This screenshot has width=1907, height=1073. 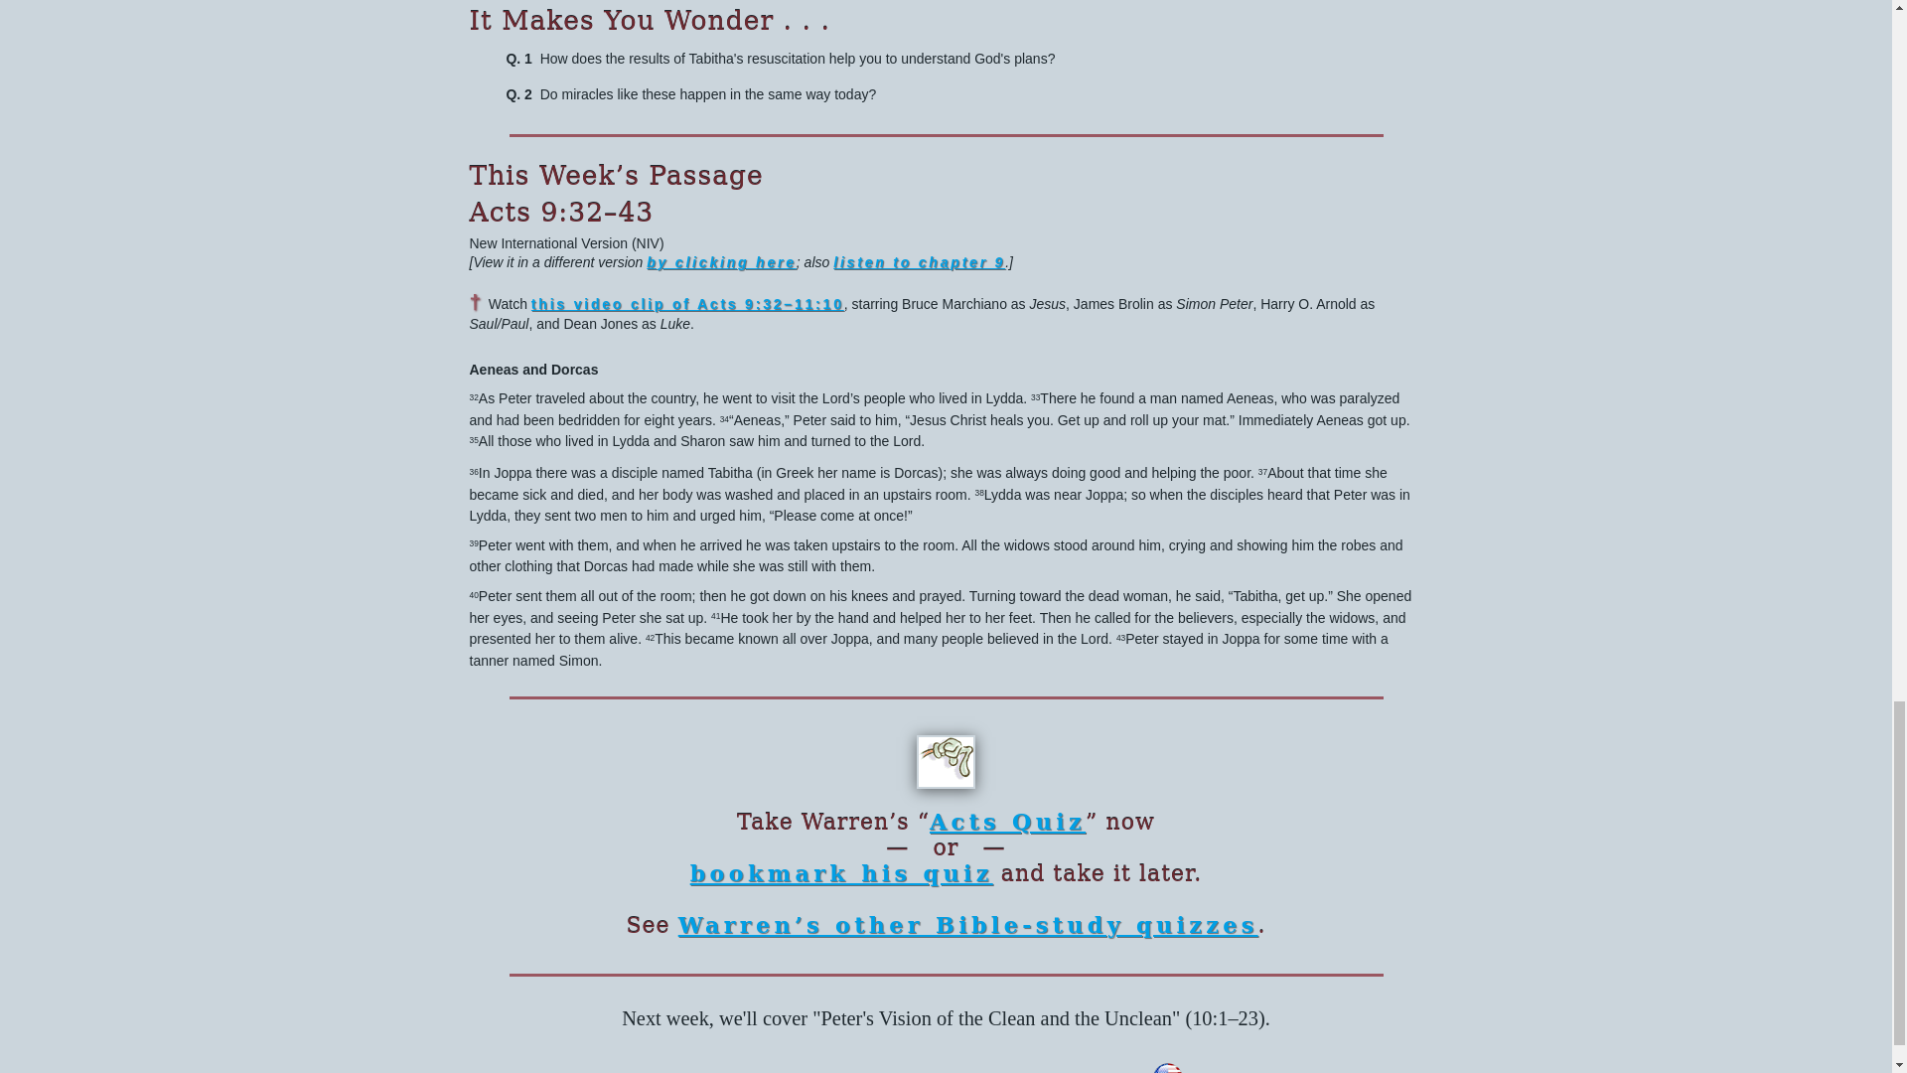 I want to click on listen to chapter 9, so click(x=919, y=262).